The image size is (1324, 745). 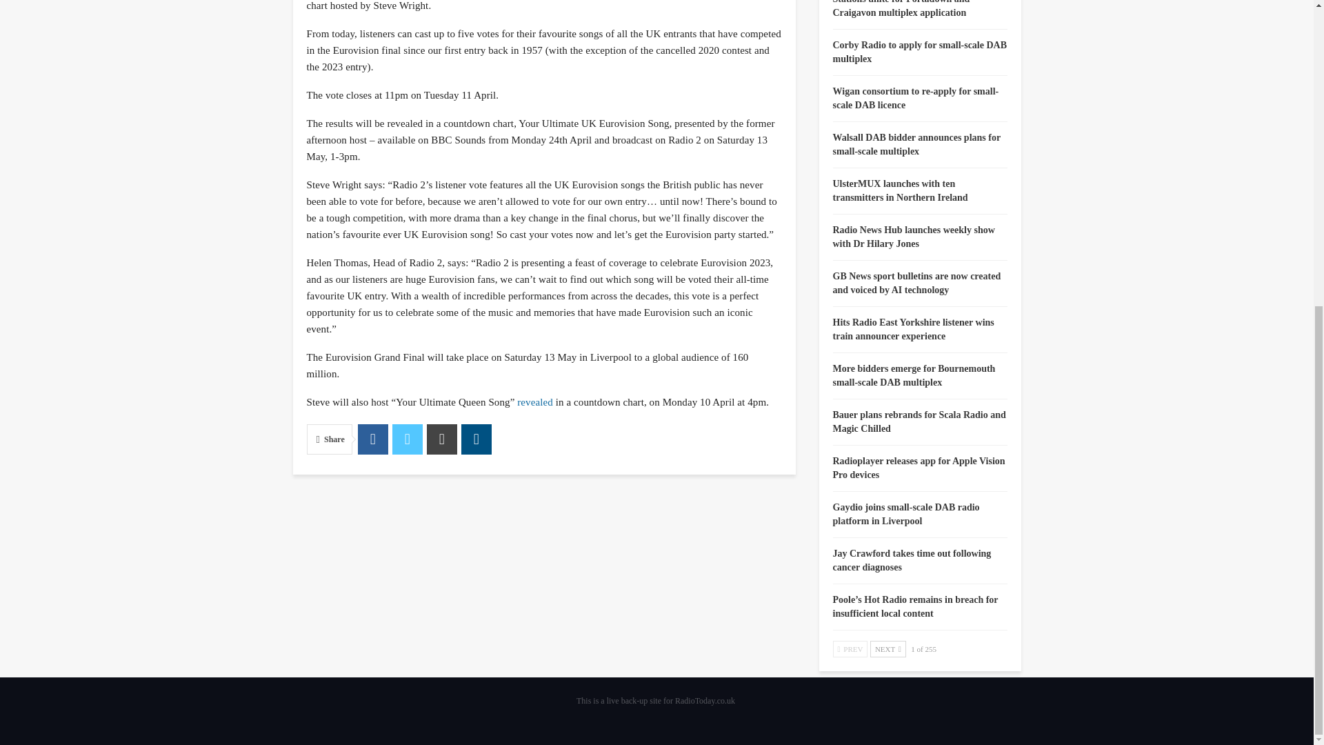 I want to click on Previous, so click(x=850, y=648).